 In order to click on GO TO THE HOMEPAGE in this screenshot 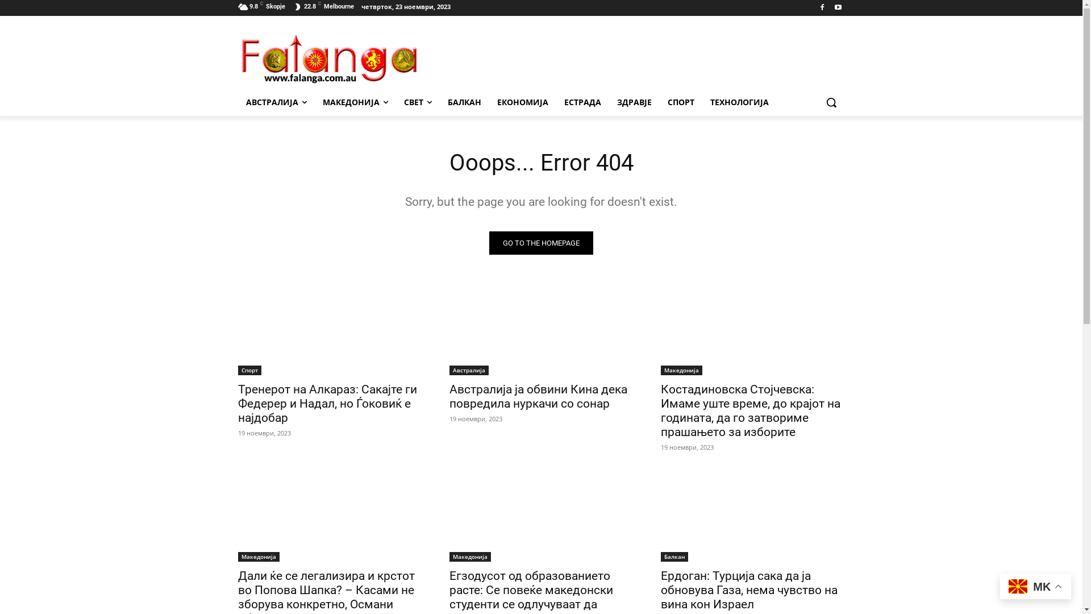, I will do `click(541, 243)`.